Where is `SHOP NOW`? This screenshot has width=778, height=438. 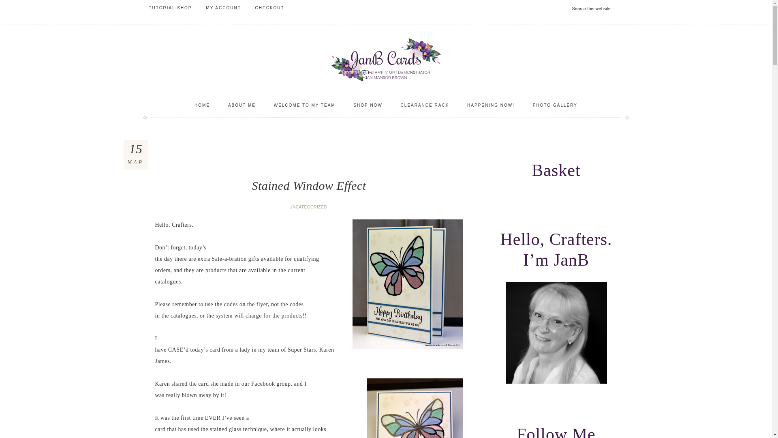 SHOP NOW is located at coordinates (368, 105).